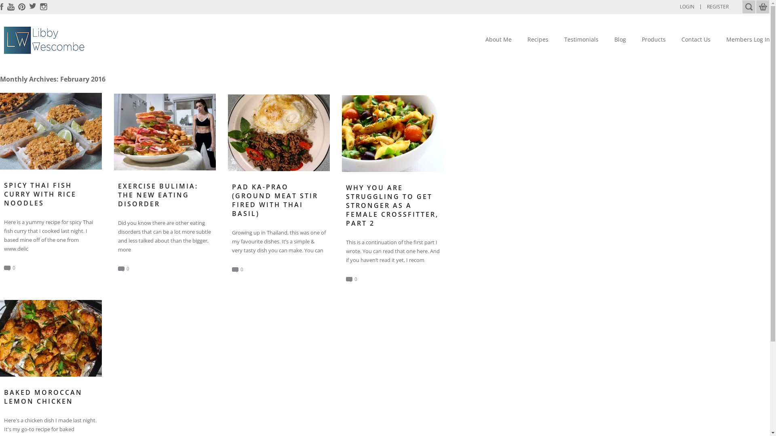 The image size is (776, 436). Describe the element at coordinates (238, 270) in the screenshot. I see `0` at that location.